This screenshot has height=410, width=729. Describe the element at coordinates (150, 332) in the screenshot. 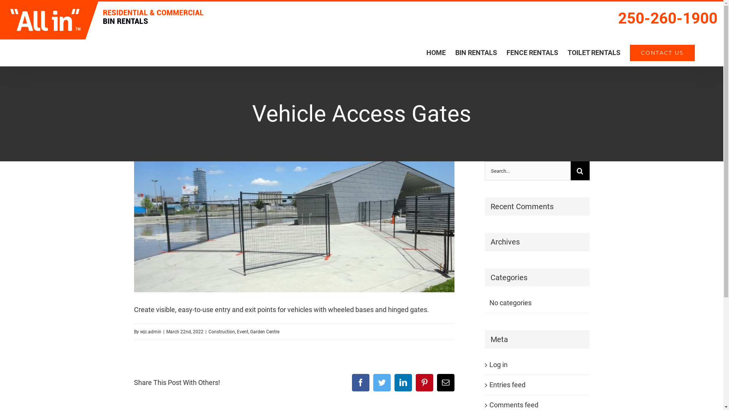

I see `wjc.admin` at that location.